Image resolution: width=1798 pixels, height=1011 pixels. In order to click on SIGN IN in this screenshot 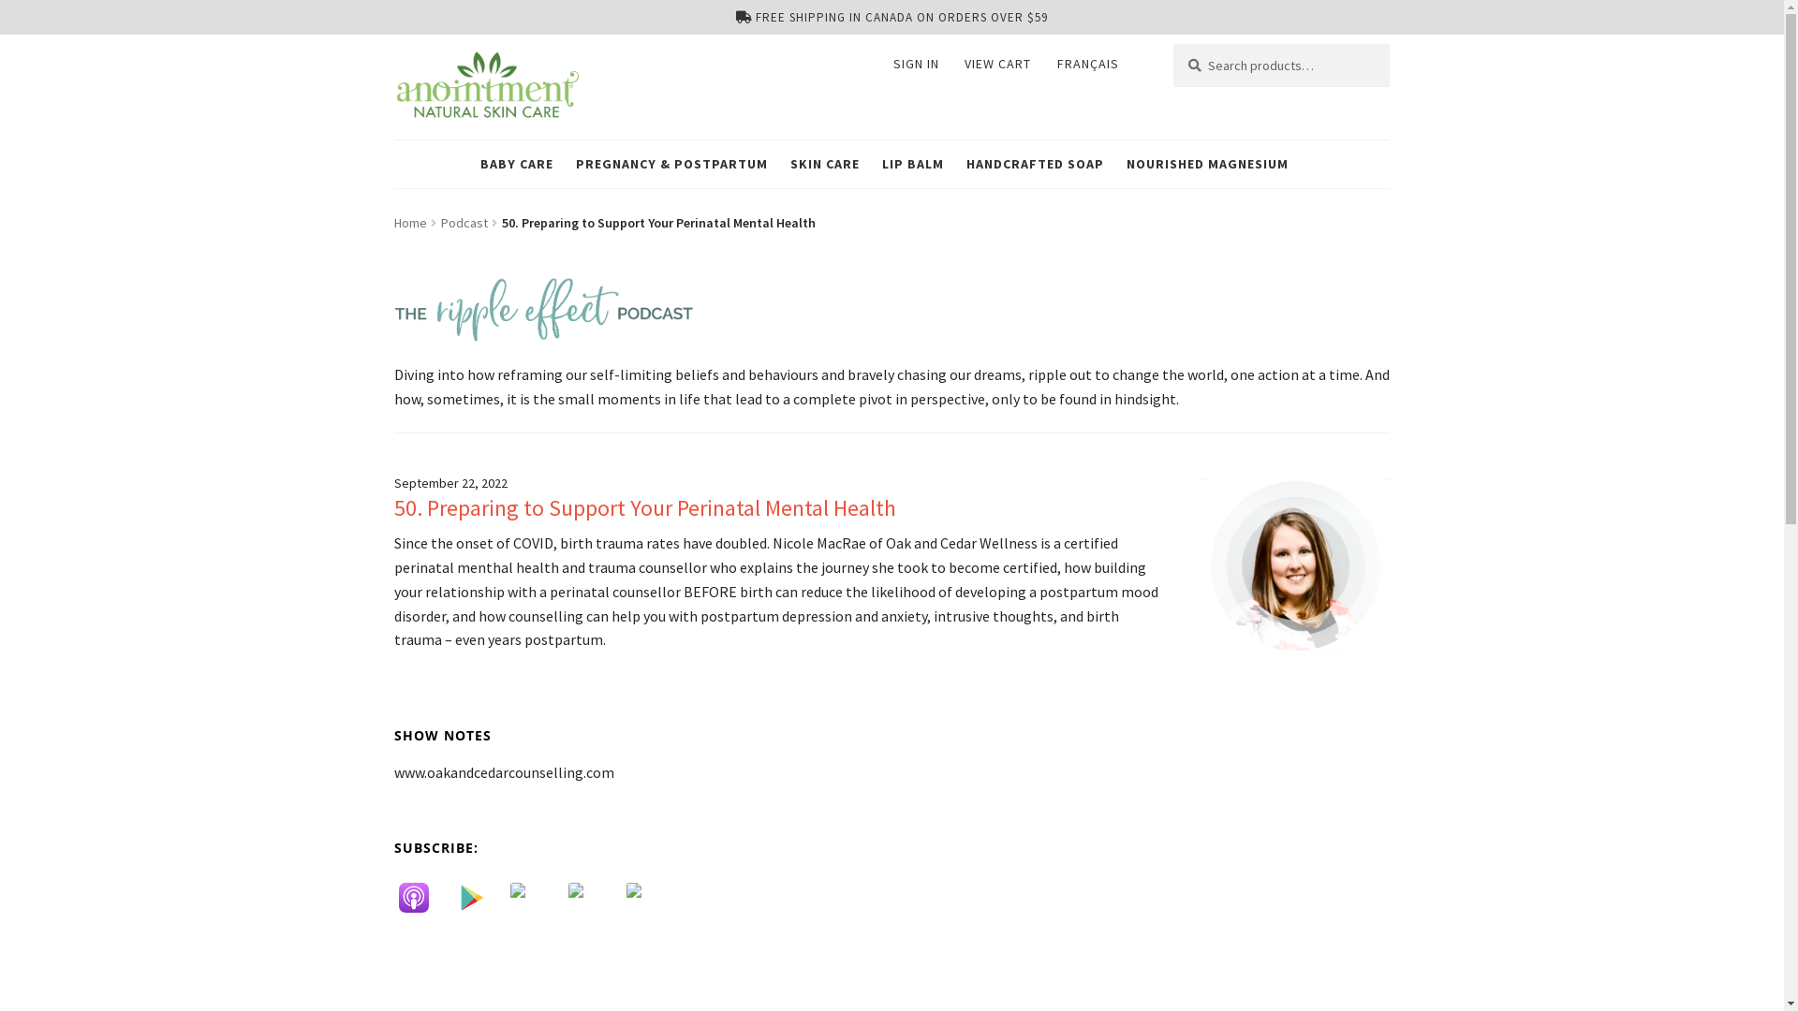, I will do `click(916, 64)`.